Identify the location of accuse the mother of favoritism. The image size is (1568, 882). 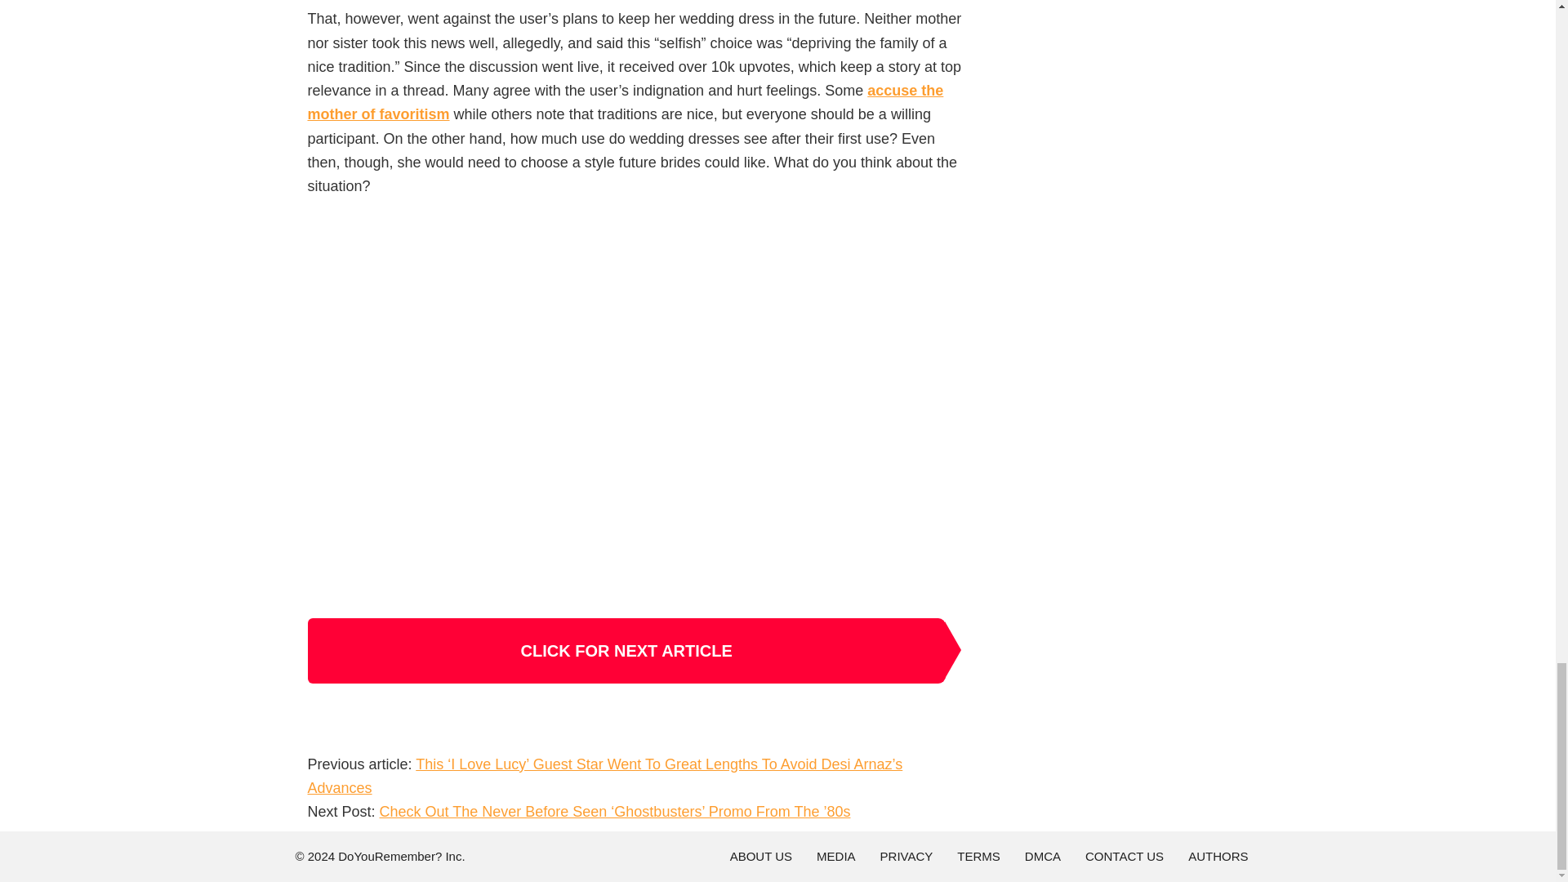
(626, 103).